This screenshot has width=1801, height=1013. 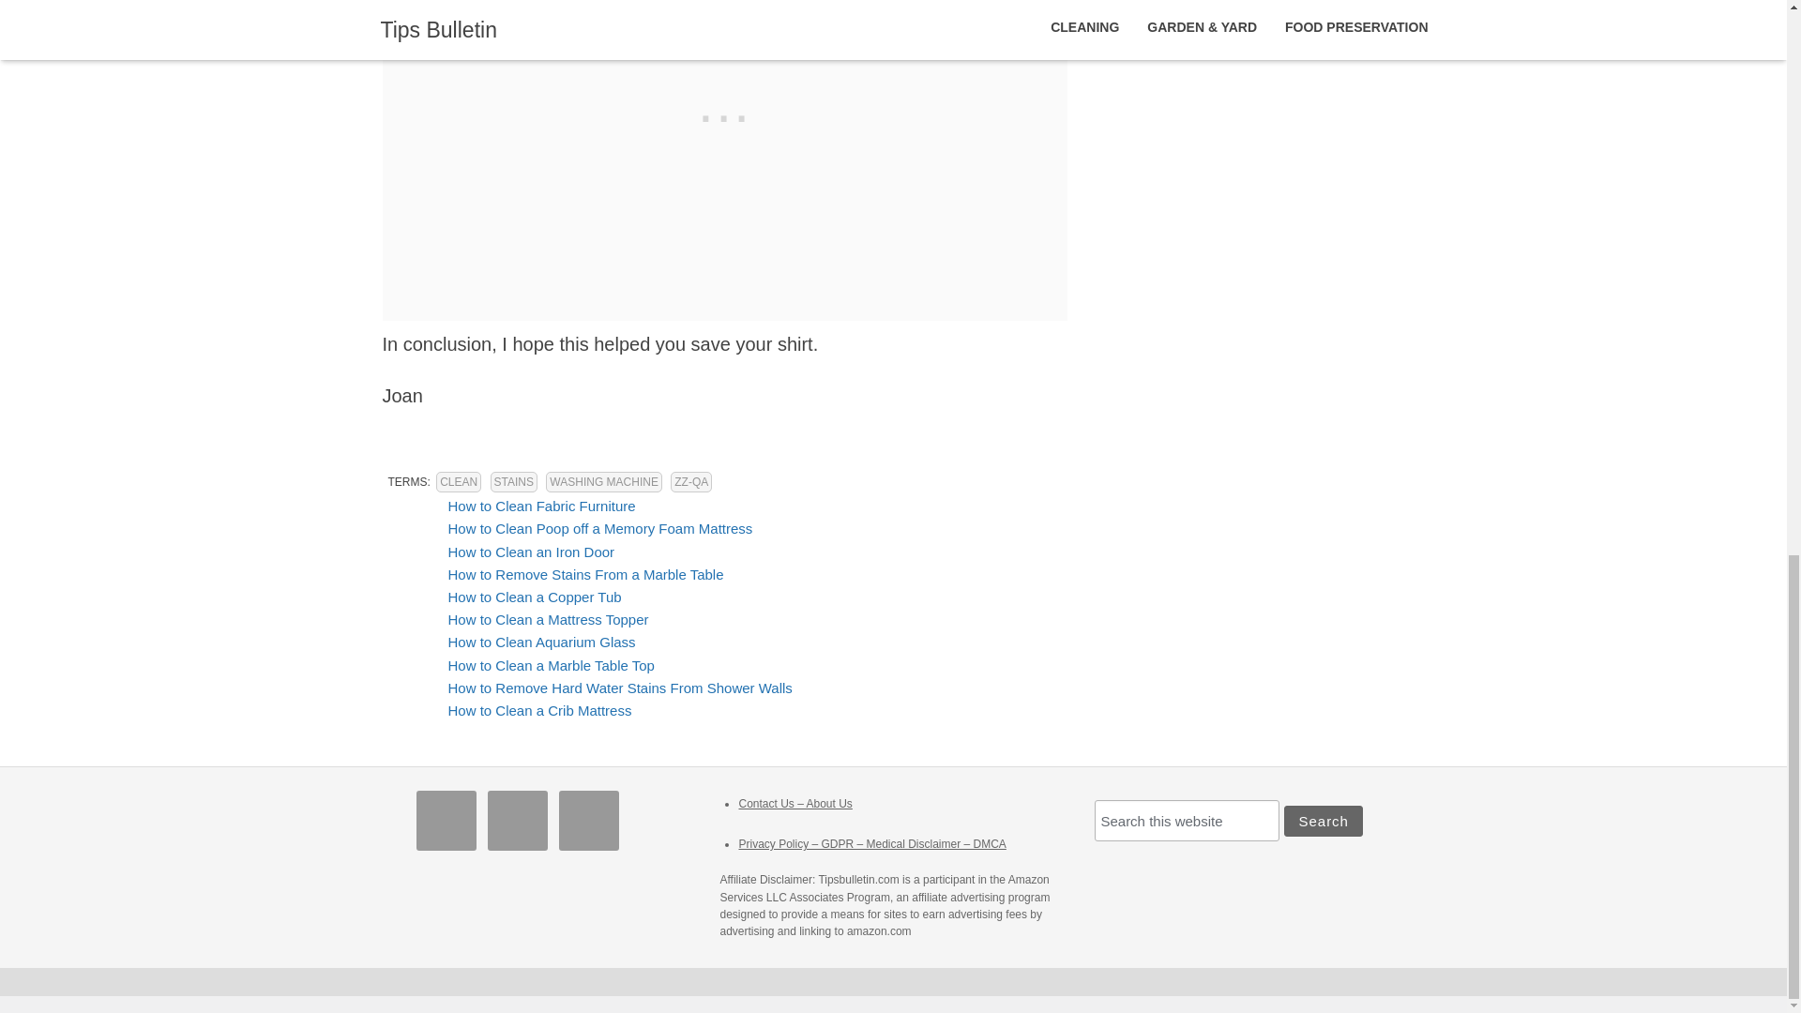 I want to click on ZZ-QA, so click(x=690, y=482).